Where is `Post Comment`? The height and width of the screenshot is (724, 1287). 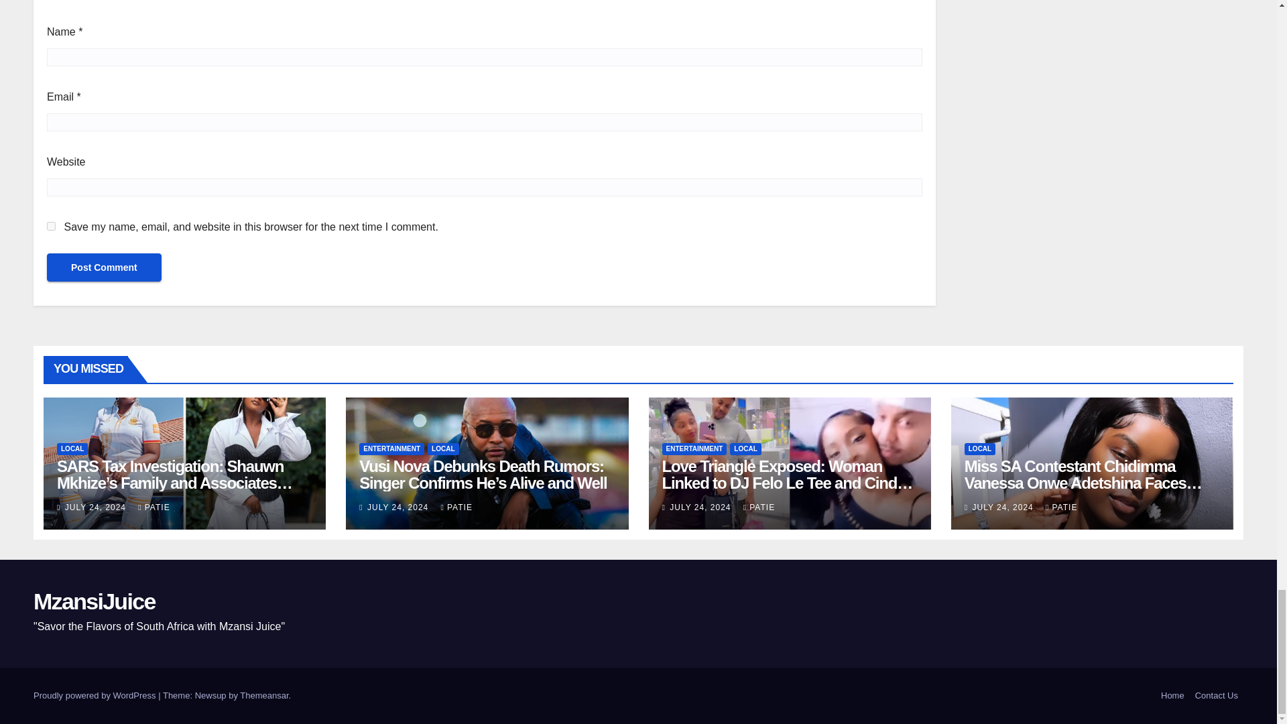 Post Comment is located at coordinates (104, 267).